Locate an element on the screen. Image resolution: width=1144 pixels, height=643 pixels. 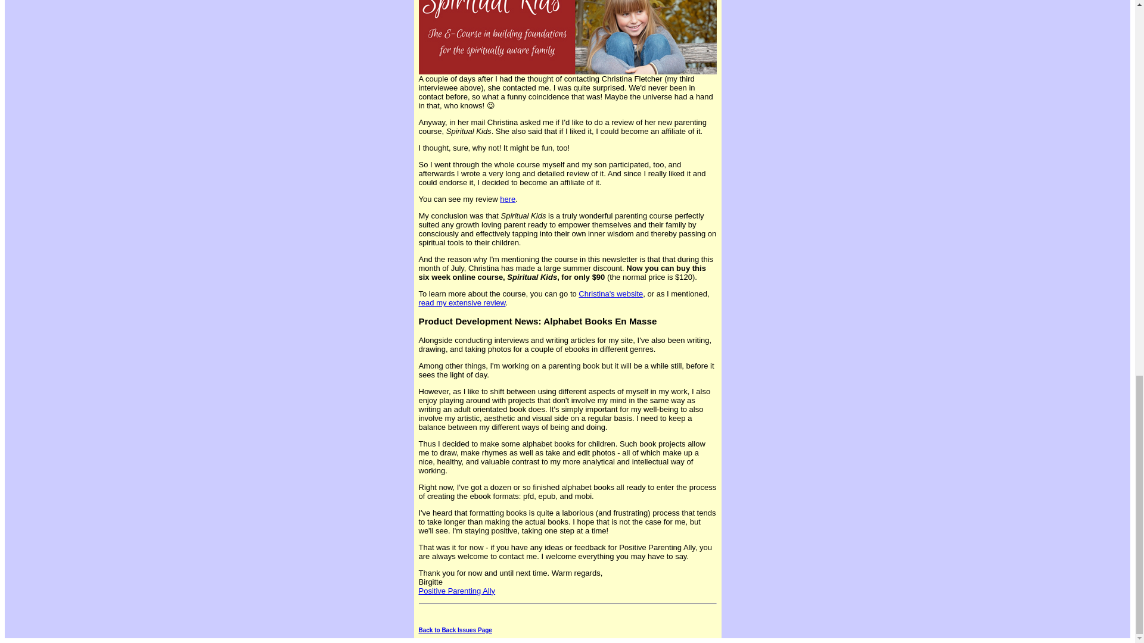
here is located at coordinates (508, 199).